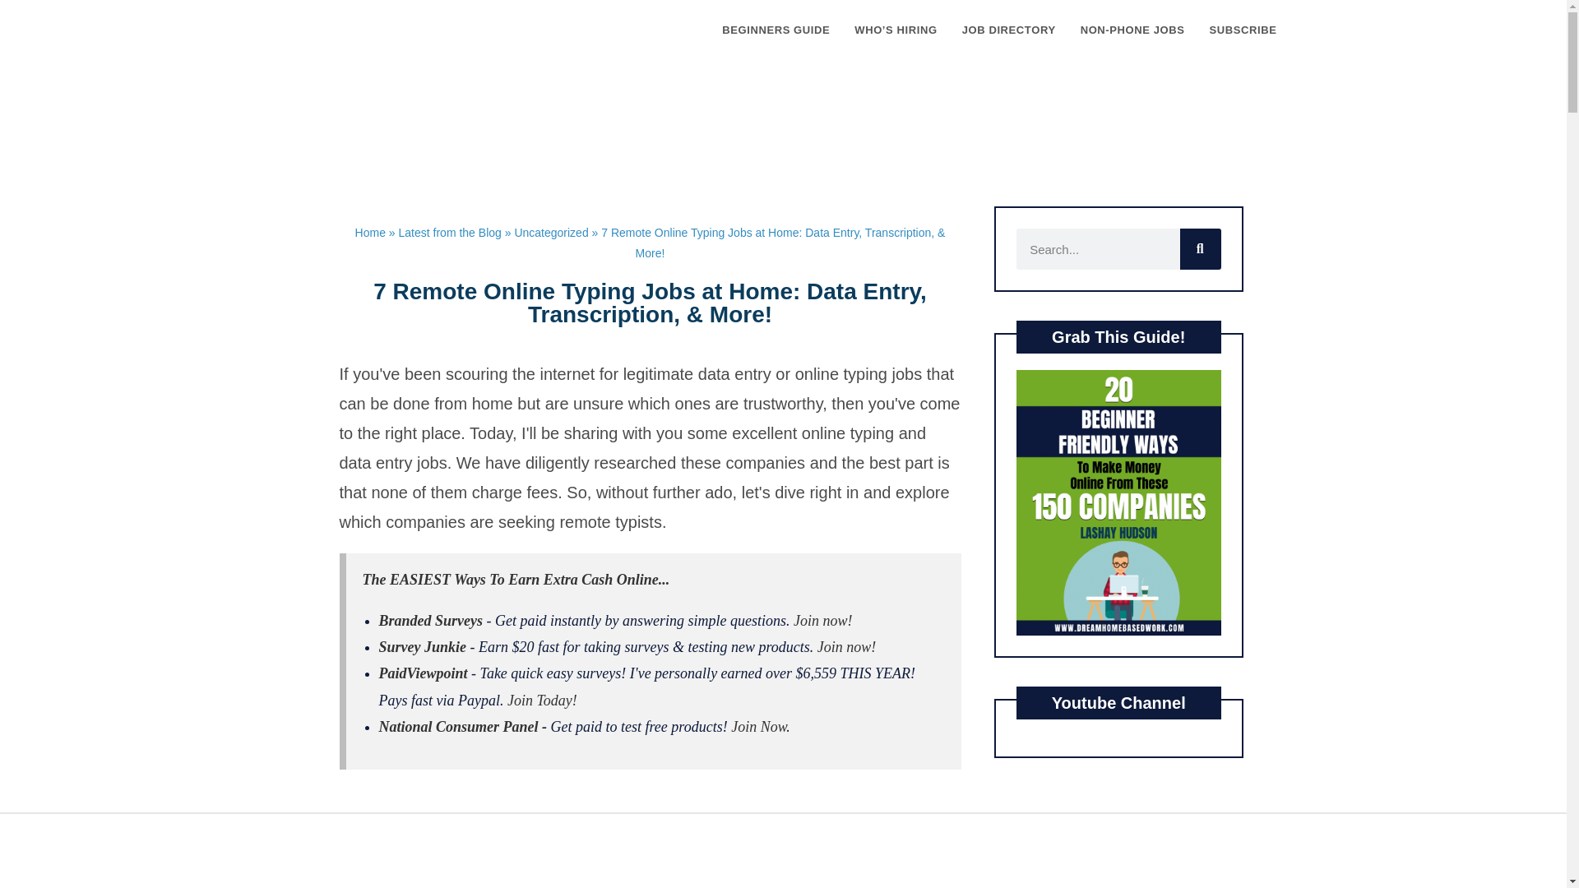 Image resolution: width=1579 pixels, height=888 pixels. What do you see at coordinates (370, 232) in the screenshot?
I see `Home` at bounding box center [370, 232].